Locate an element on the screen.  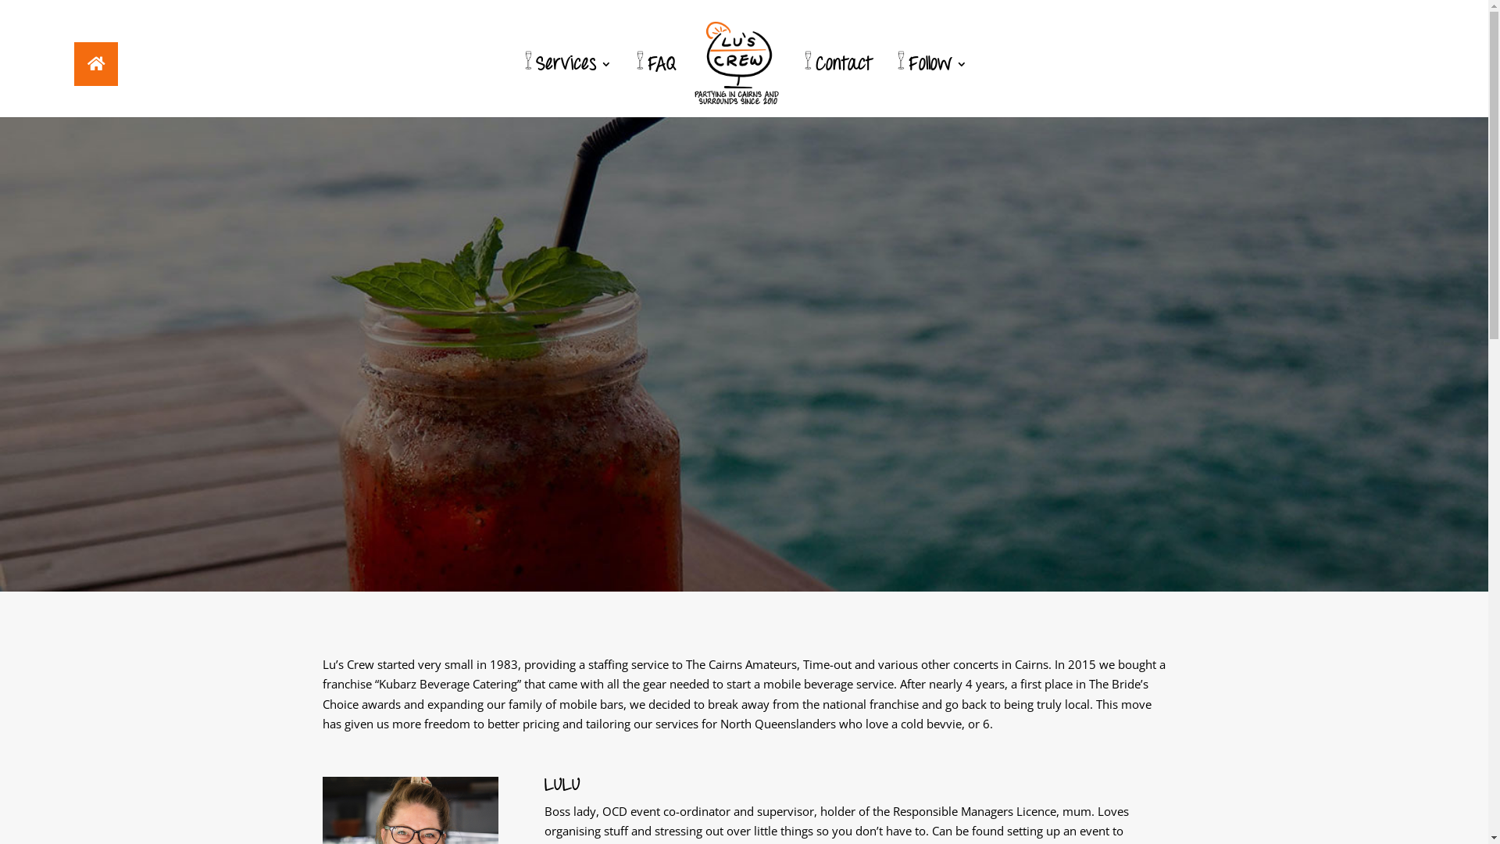
Services is located at coordinates (566, 84).